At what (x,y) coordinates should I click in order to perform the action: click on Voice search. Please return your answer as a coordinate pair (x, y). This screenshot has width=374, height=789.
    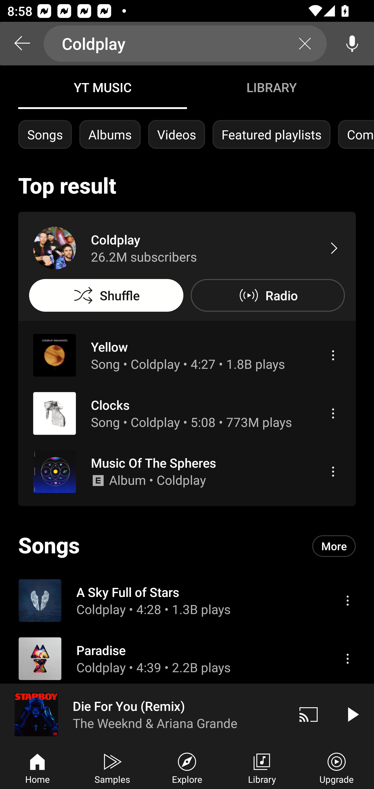
    Looking at the image, I should click on (352, 44).